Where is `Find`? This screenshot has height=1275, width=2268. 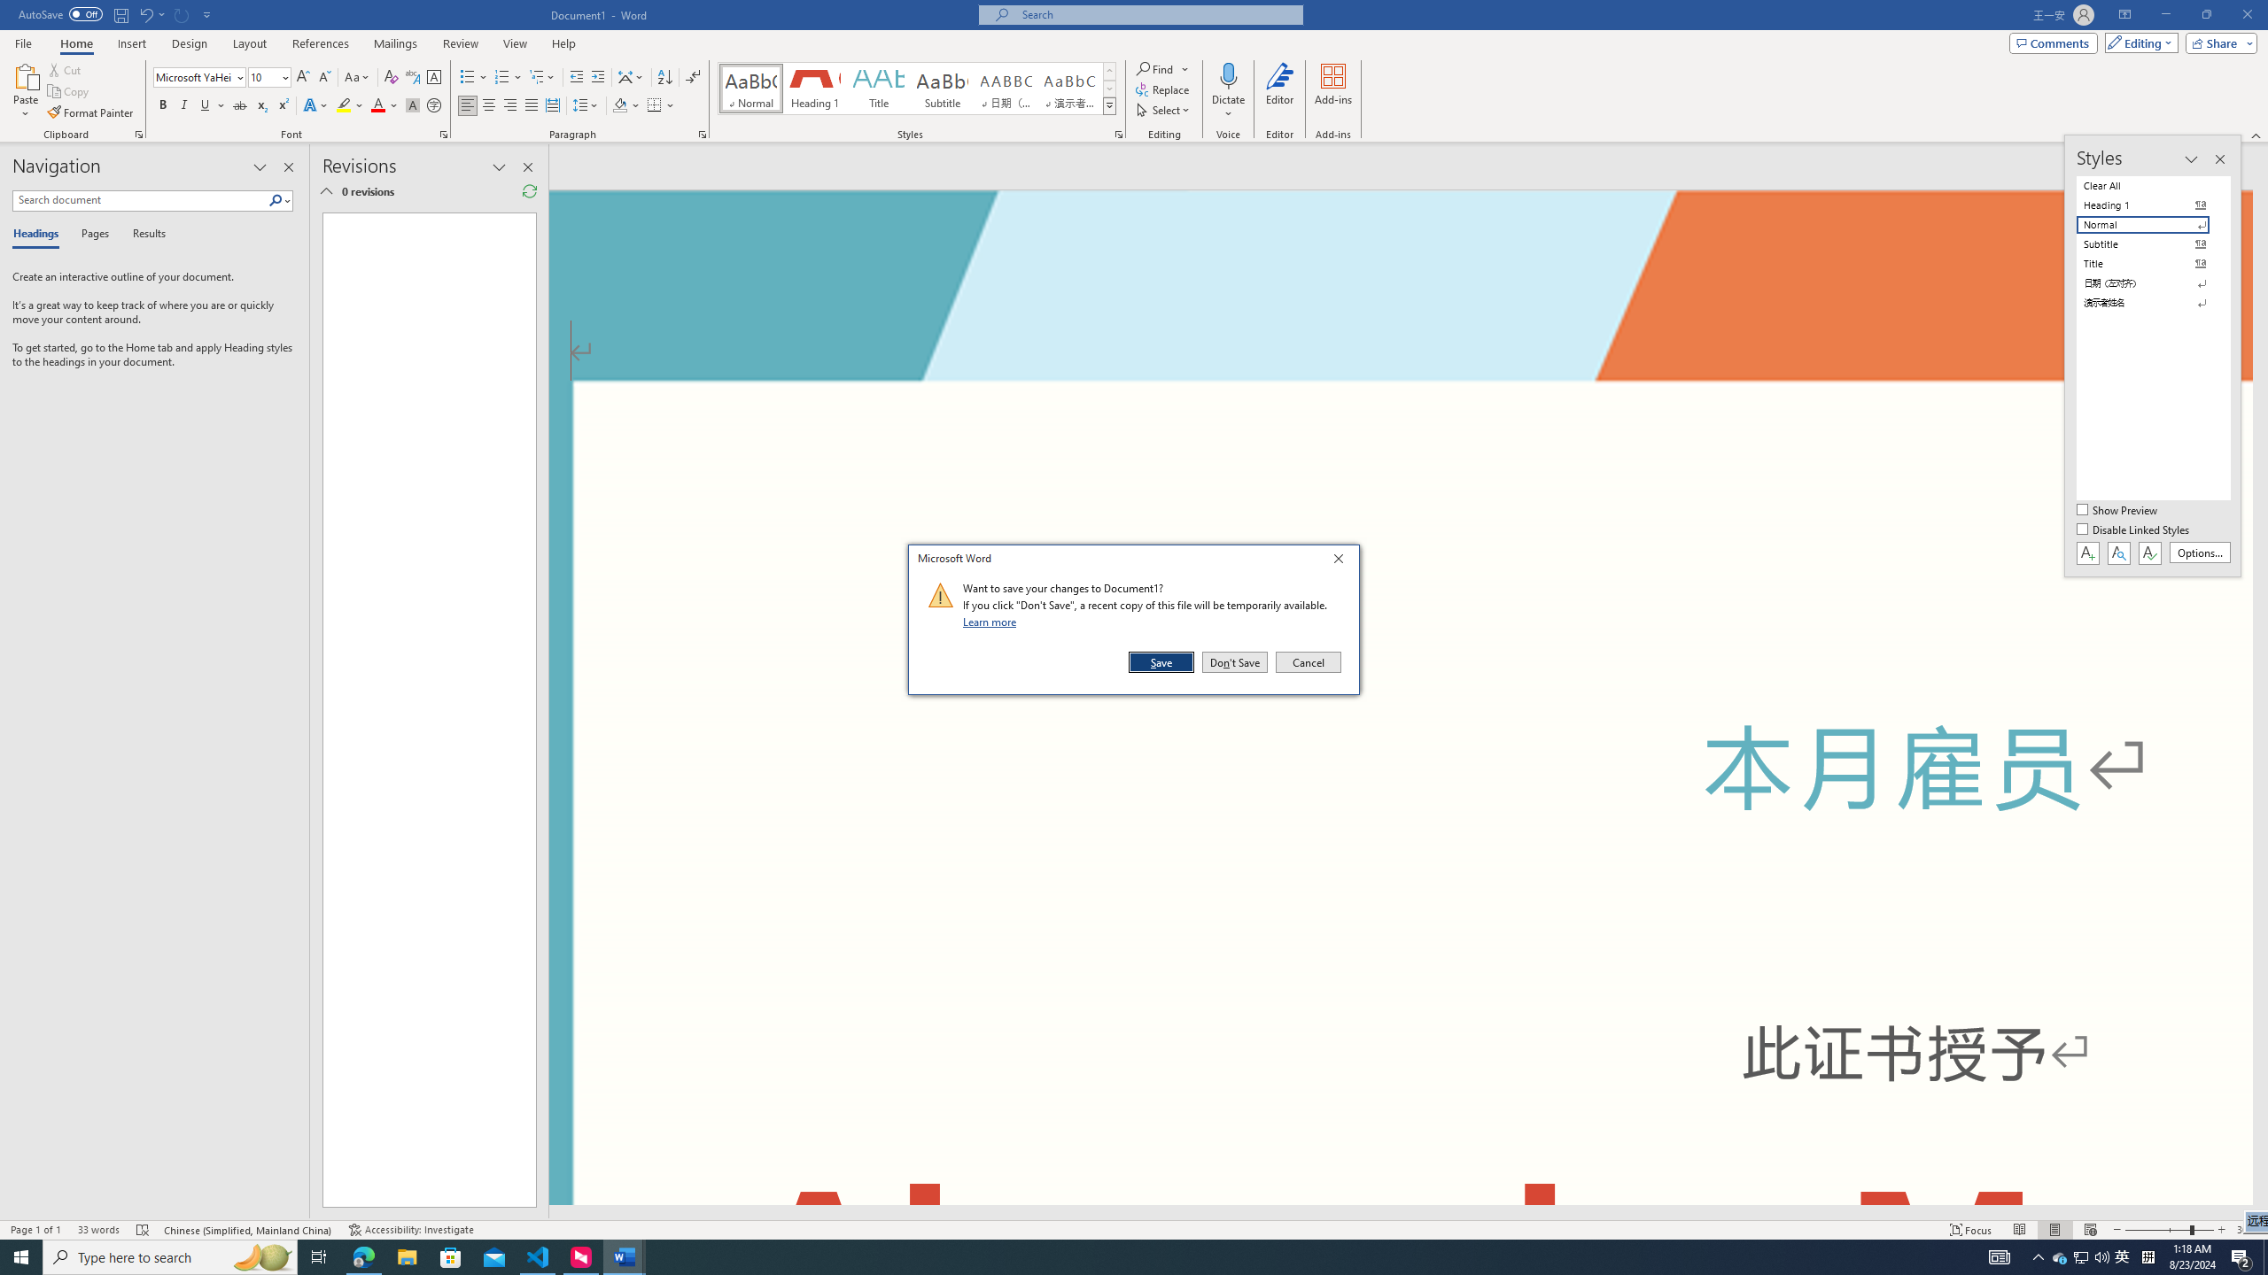 Find is located at coordinates (1157, 69).